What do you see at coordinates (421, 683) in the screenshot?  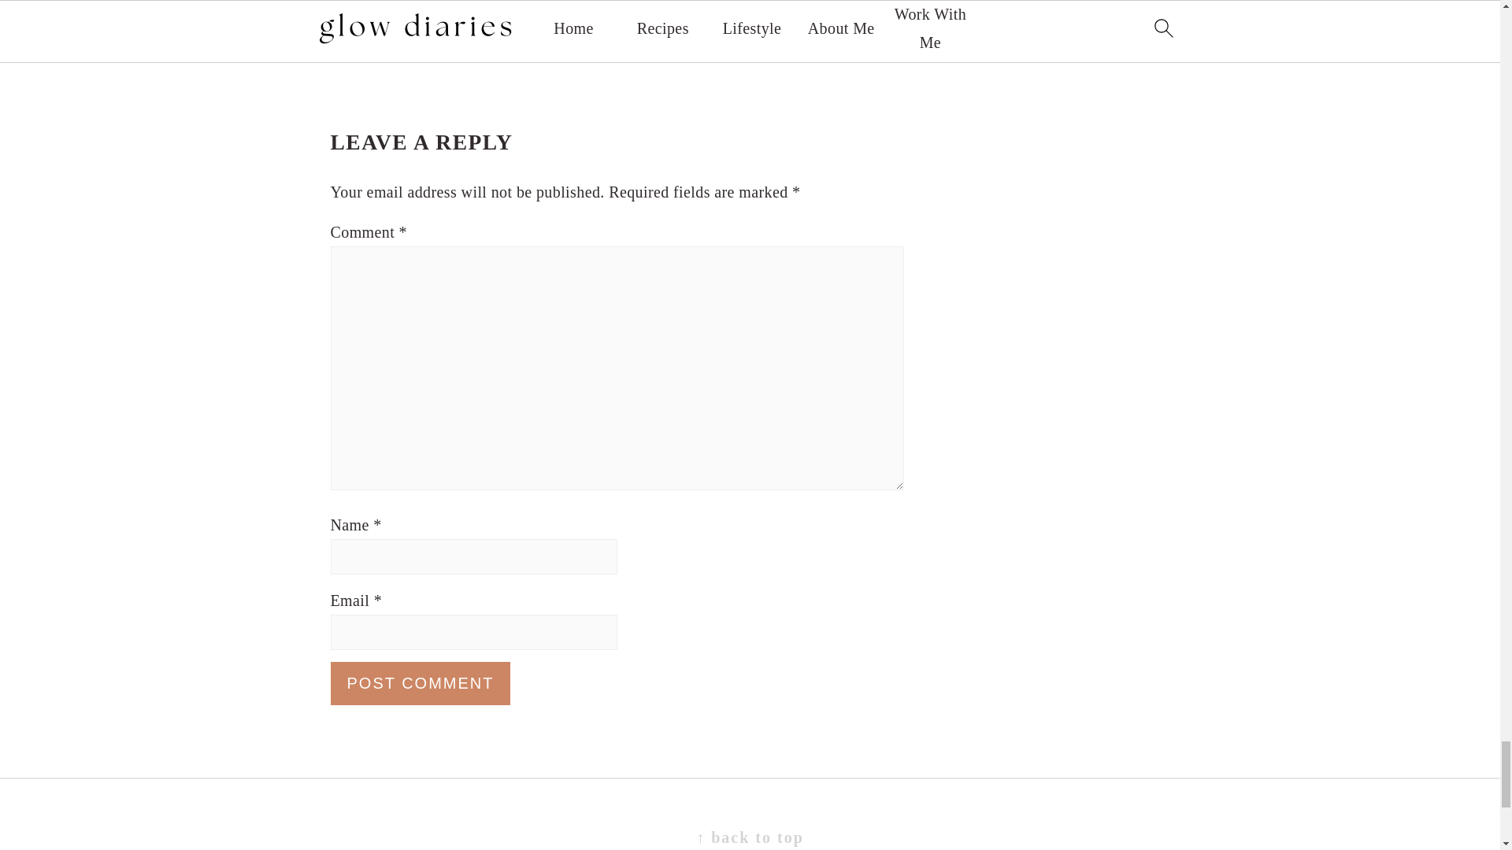 I see `Post Comment` at bounding box center [421, 683].